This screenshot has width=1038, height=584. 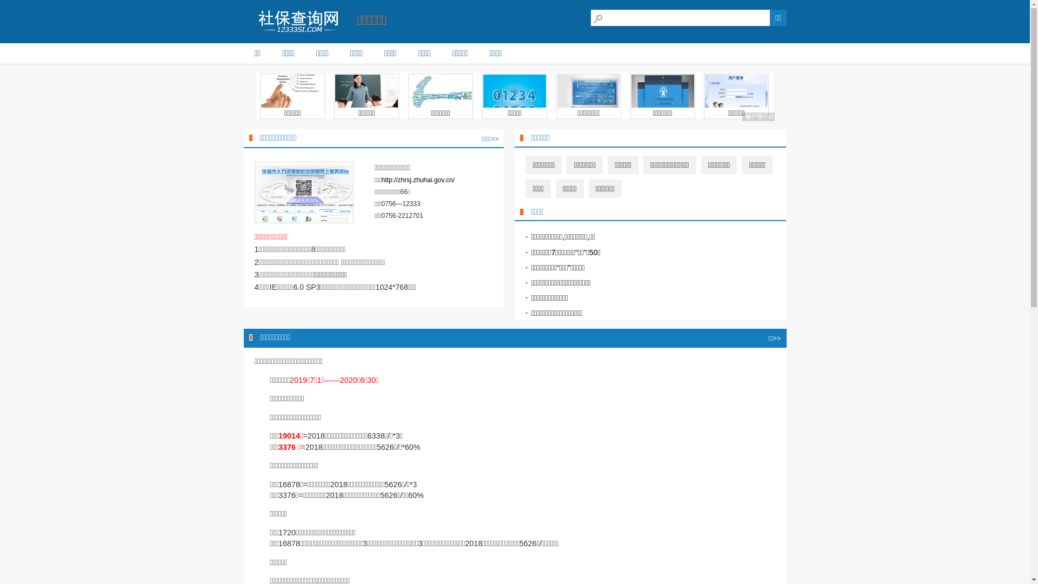 I want to click on http://zhrsj.zhuhai.gov.cn/, so click(x=418, y=180).